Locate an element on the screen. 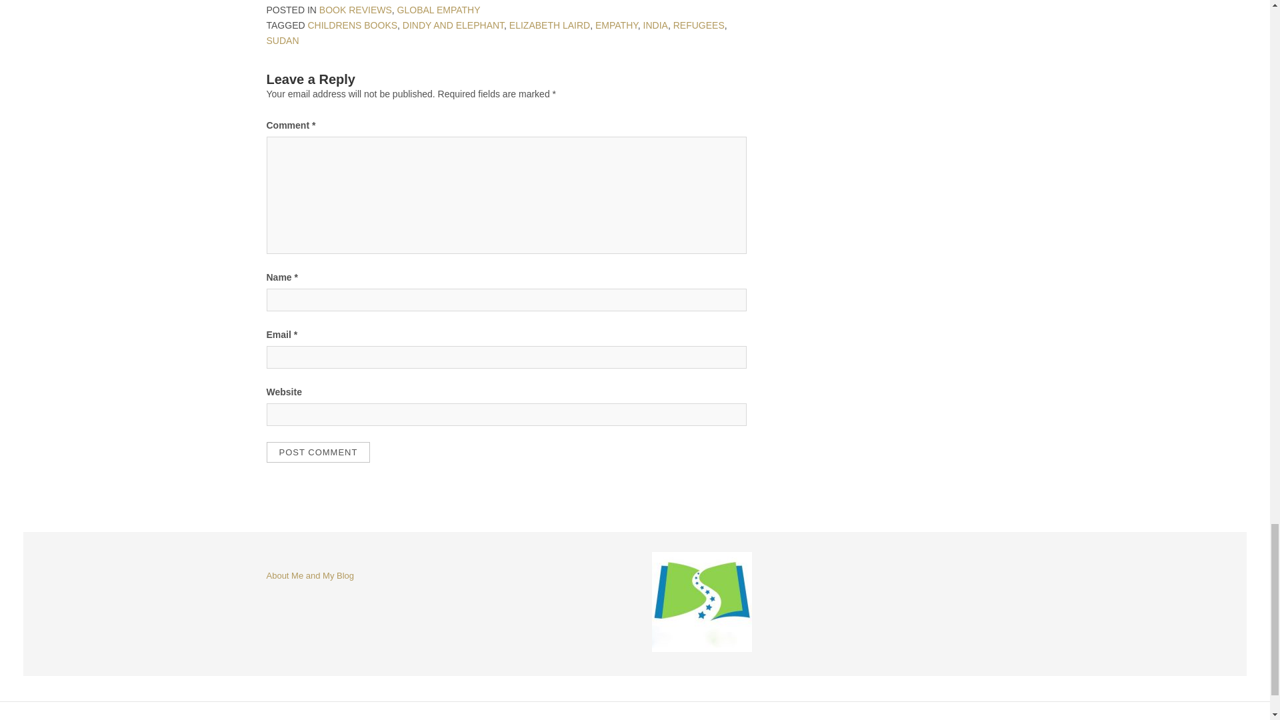  GLOBAL EMPATHY is located at coordinates (439, 9).